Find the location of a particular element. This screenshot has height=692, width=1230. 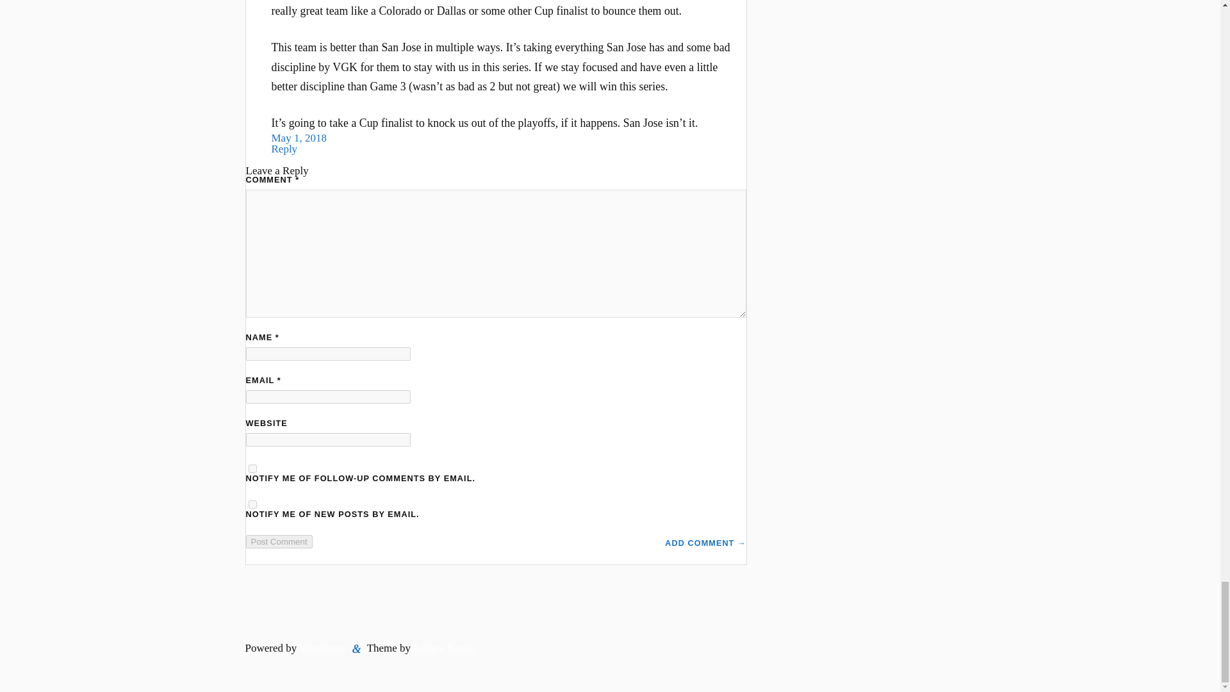

subscribe is located at coordinates (252, 468).